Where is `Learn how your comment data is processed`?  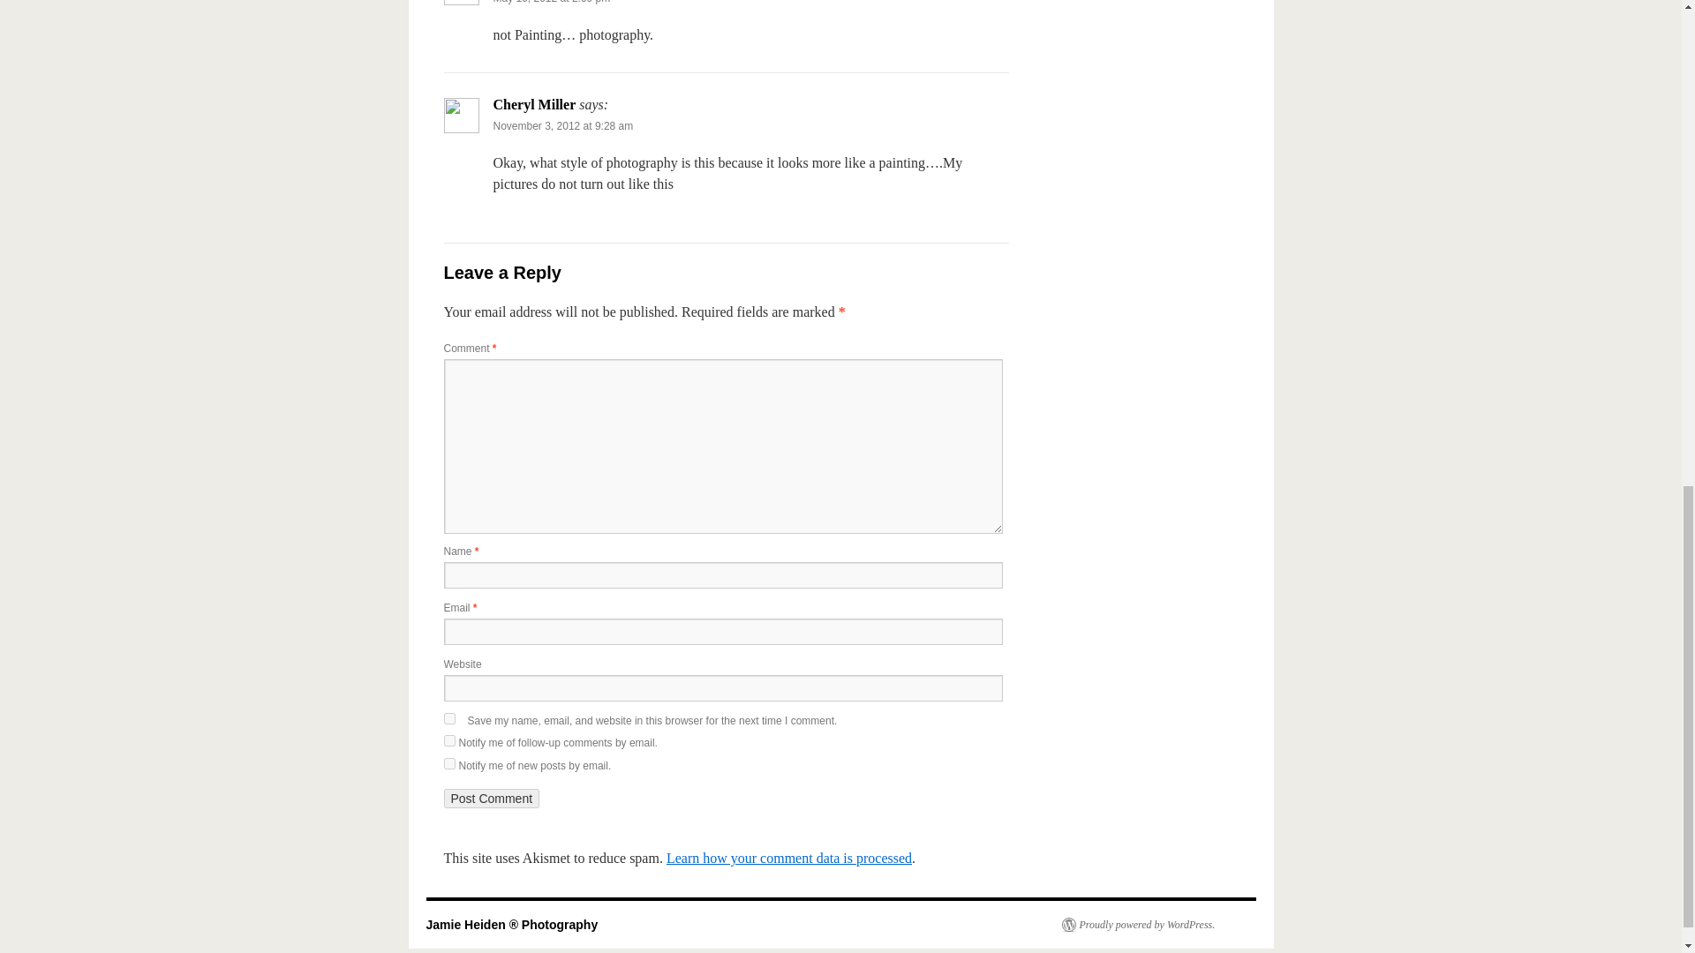 Learn how your comment data is processed is located at coordinates (788, 858).